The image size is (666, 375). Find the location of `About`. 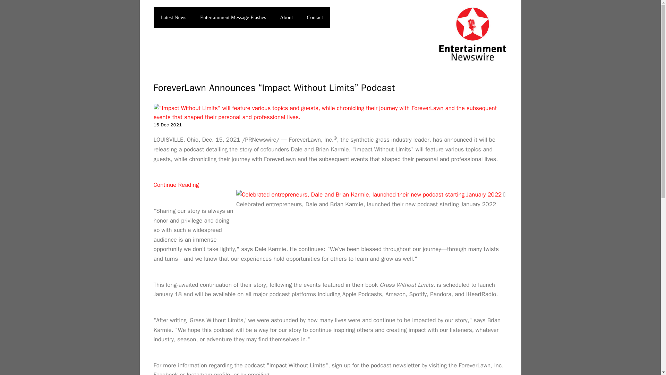

About is located at coordinates (287, 17).